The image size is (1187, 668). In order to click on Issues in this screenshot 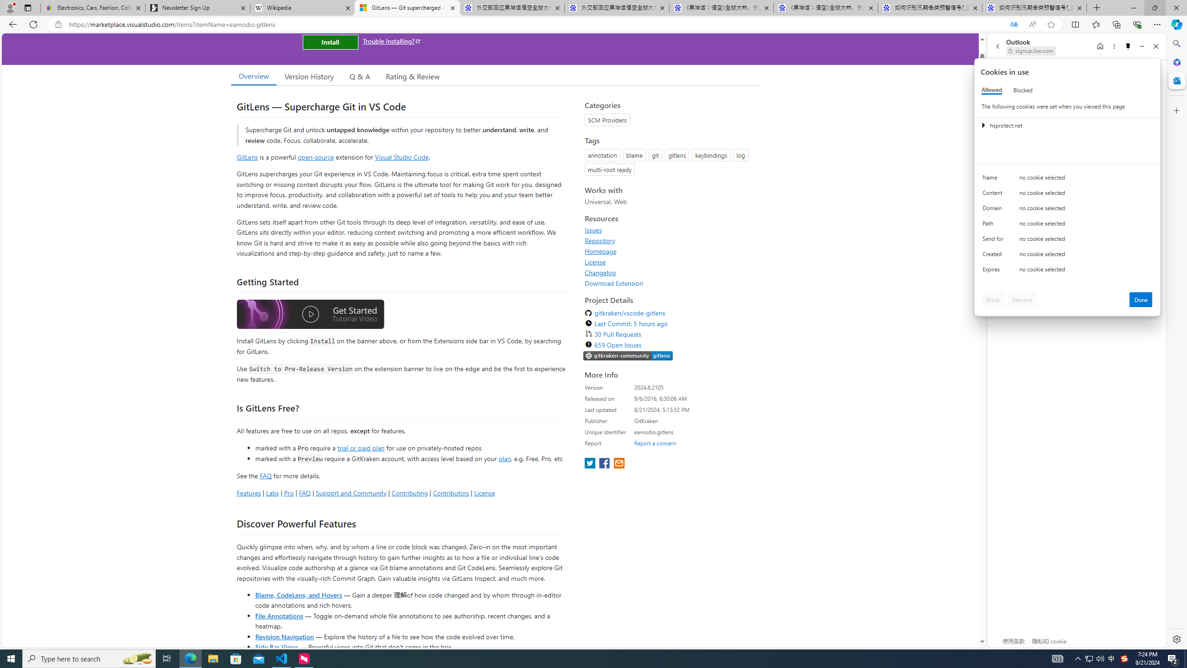, I will do `click(670, 230)`.